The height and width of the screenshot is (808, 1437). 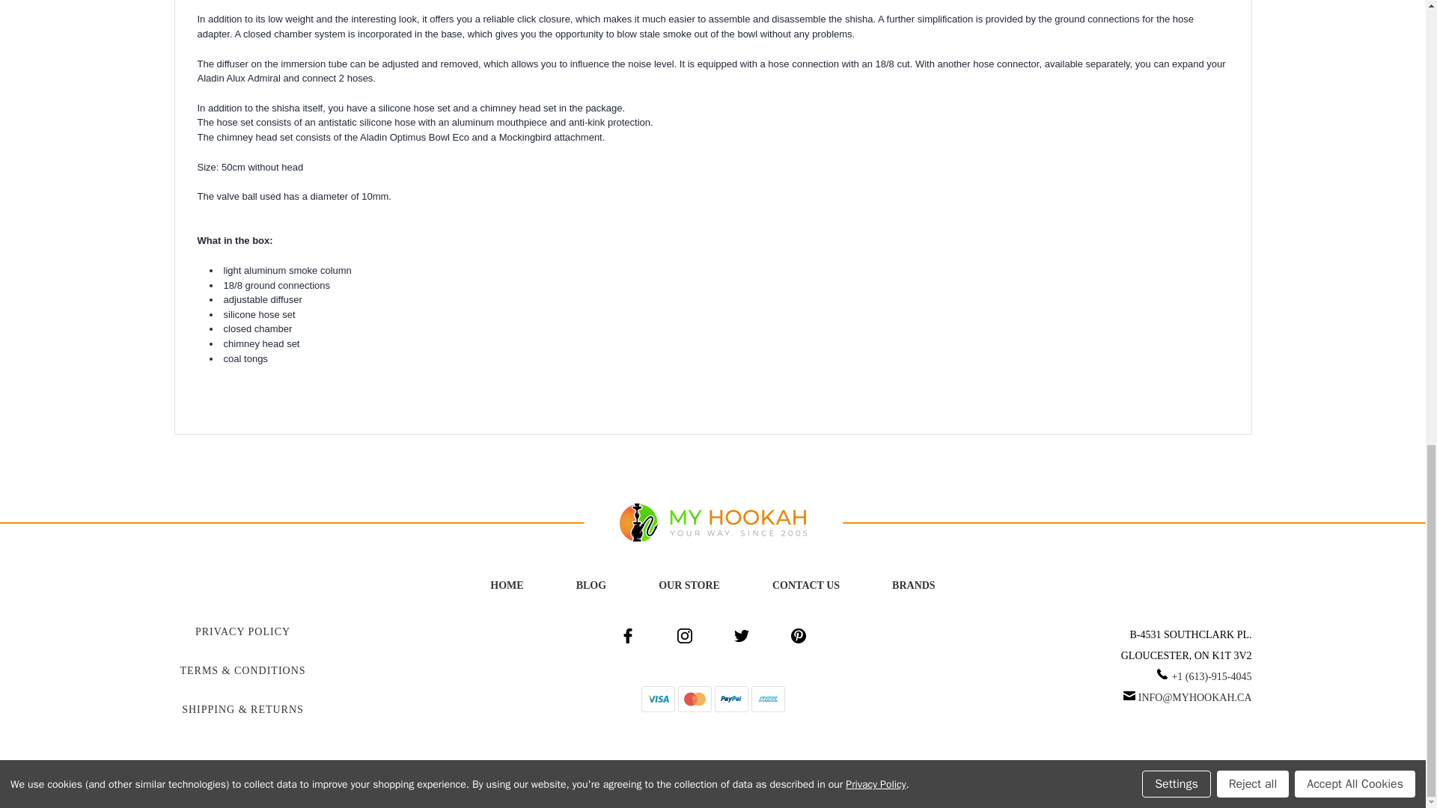 I want to click on MYHOOKAH, so click(x=713, y=522).